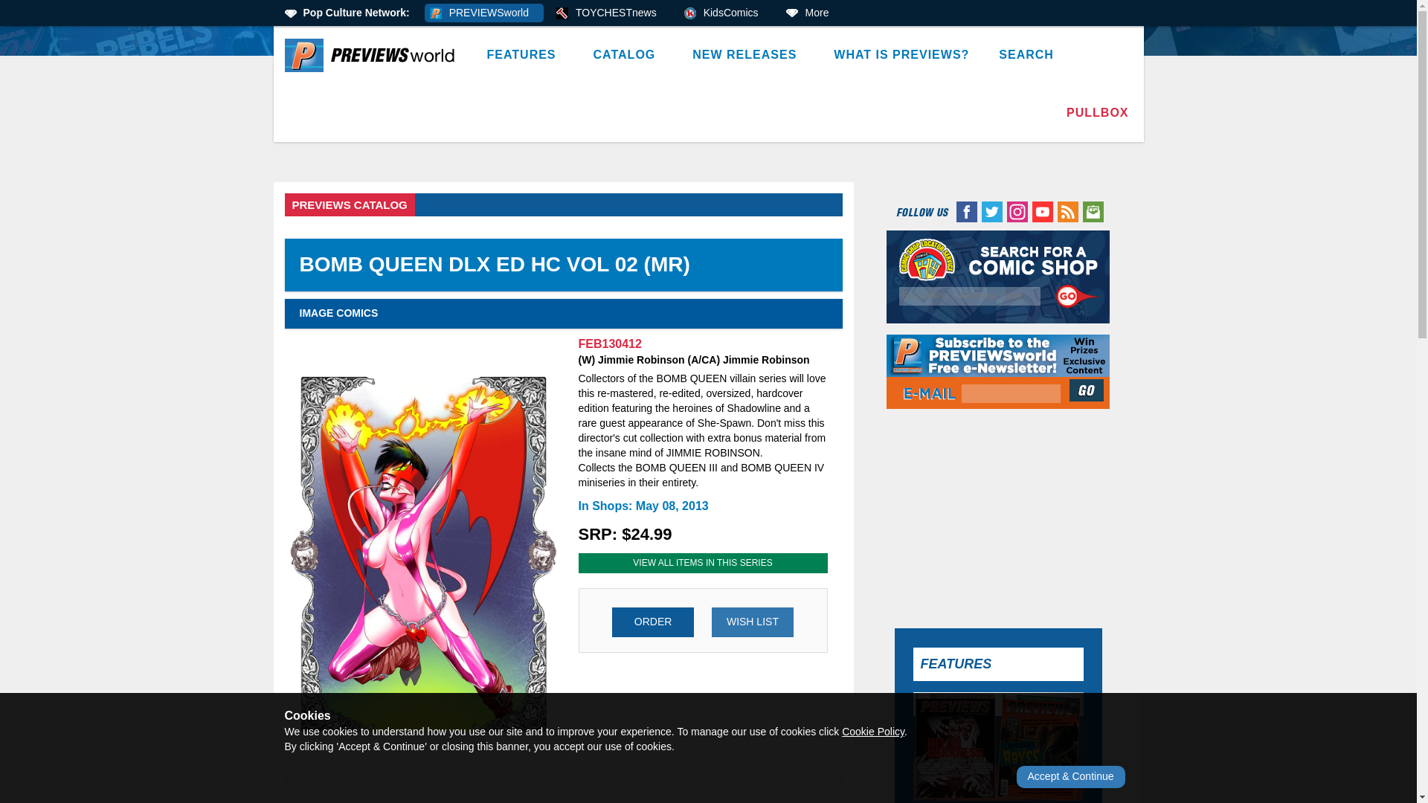 The width and height of the screenshot is (1428, 803). I want to click on Email Address Input for Newsletter Signup, so click(1011, 394).